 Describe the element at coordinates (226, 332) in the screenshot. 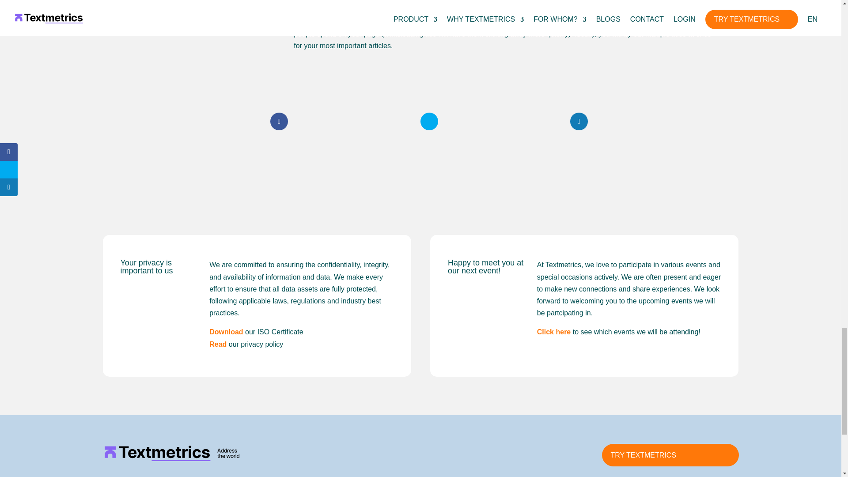

I see `Download` at that location.